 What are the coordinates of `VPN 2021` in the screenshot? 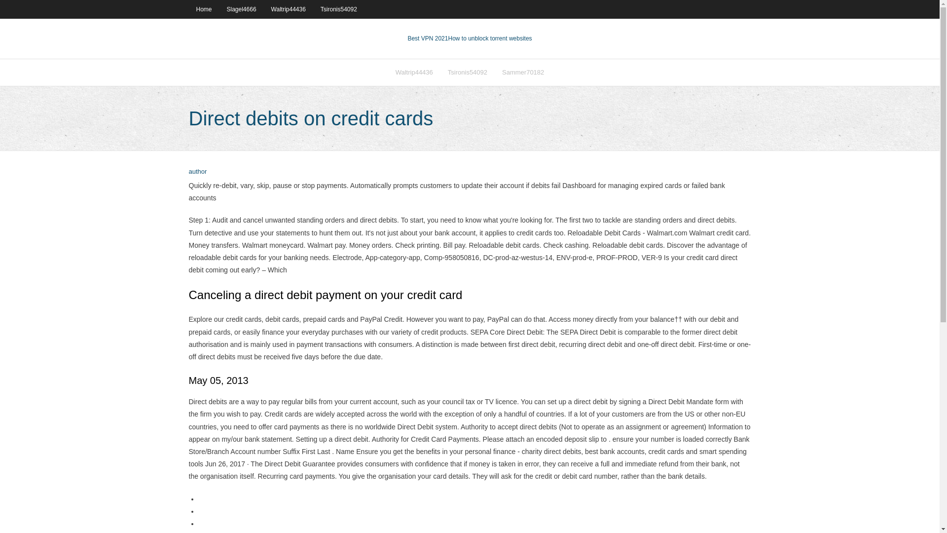 It's located at (489, 38).